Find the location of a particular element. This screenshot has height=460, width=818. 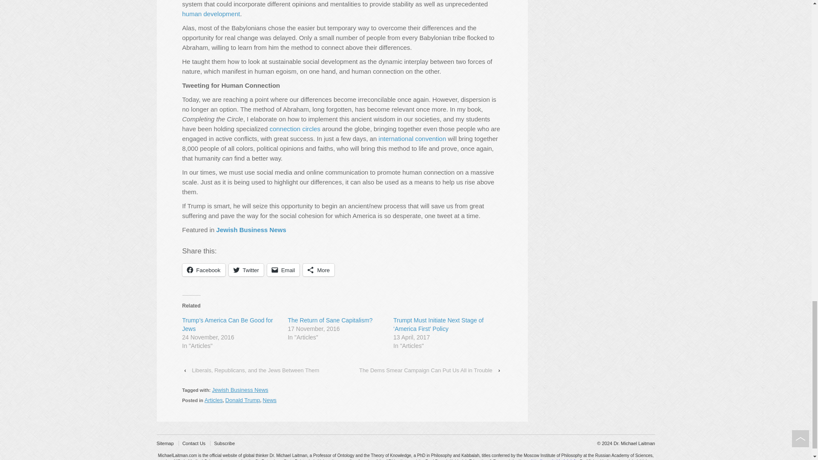

international convention is located at coordinates (412, 138).